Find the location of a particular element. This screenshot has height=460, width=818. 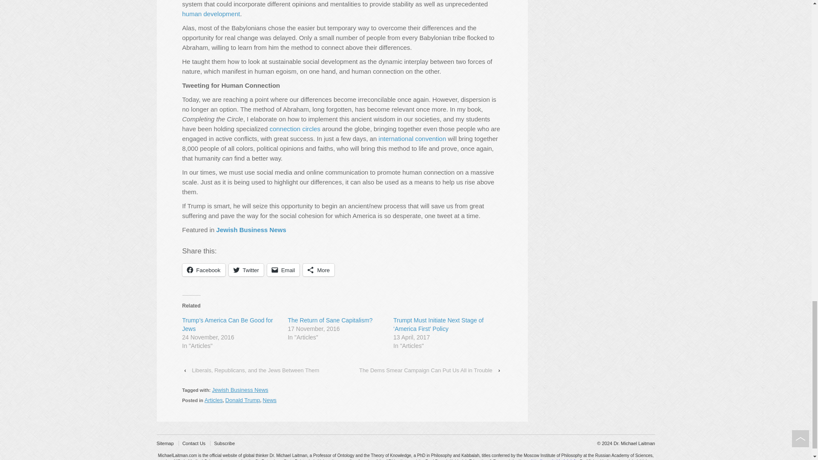

international convention is located at coordinates (412, 138).